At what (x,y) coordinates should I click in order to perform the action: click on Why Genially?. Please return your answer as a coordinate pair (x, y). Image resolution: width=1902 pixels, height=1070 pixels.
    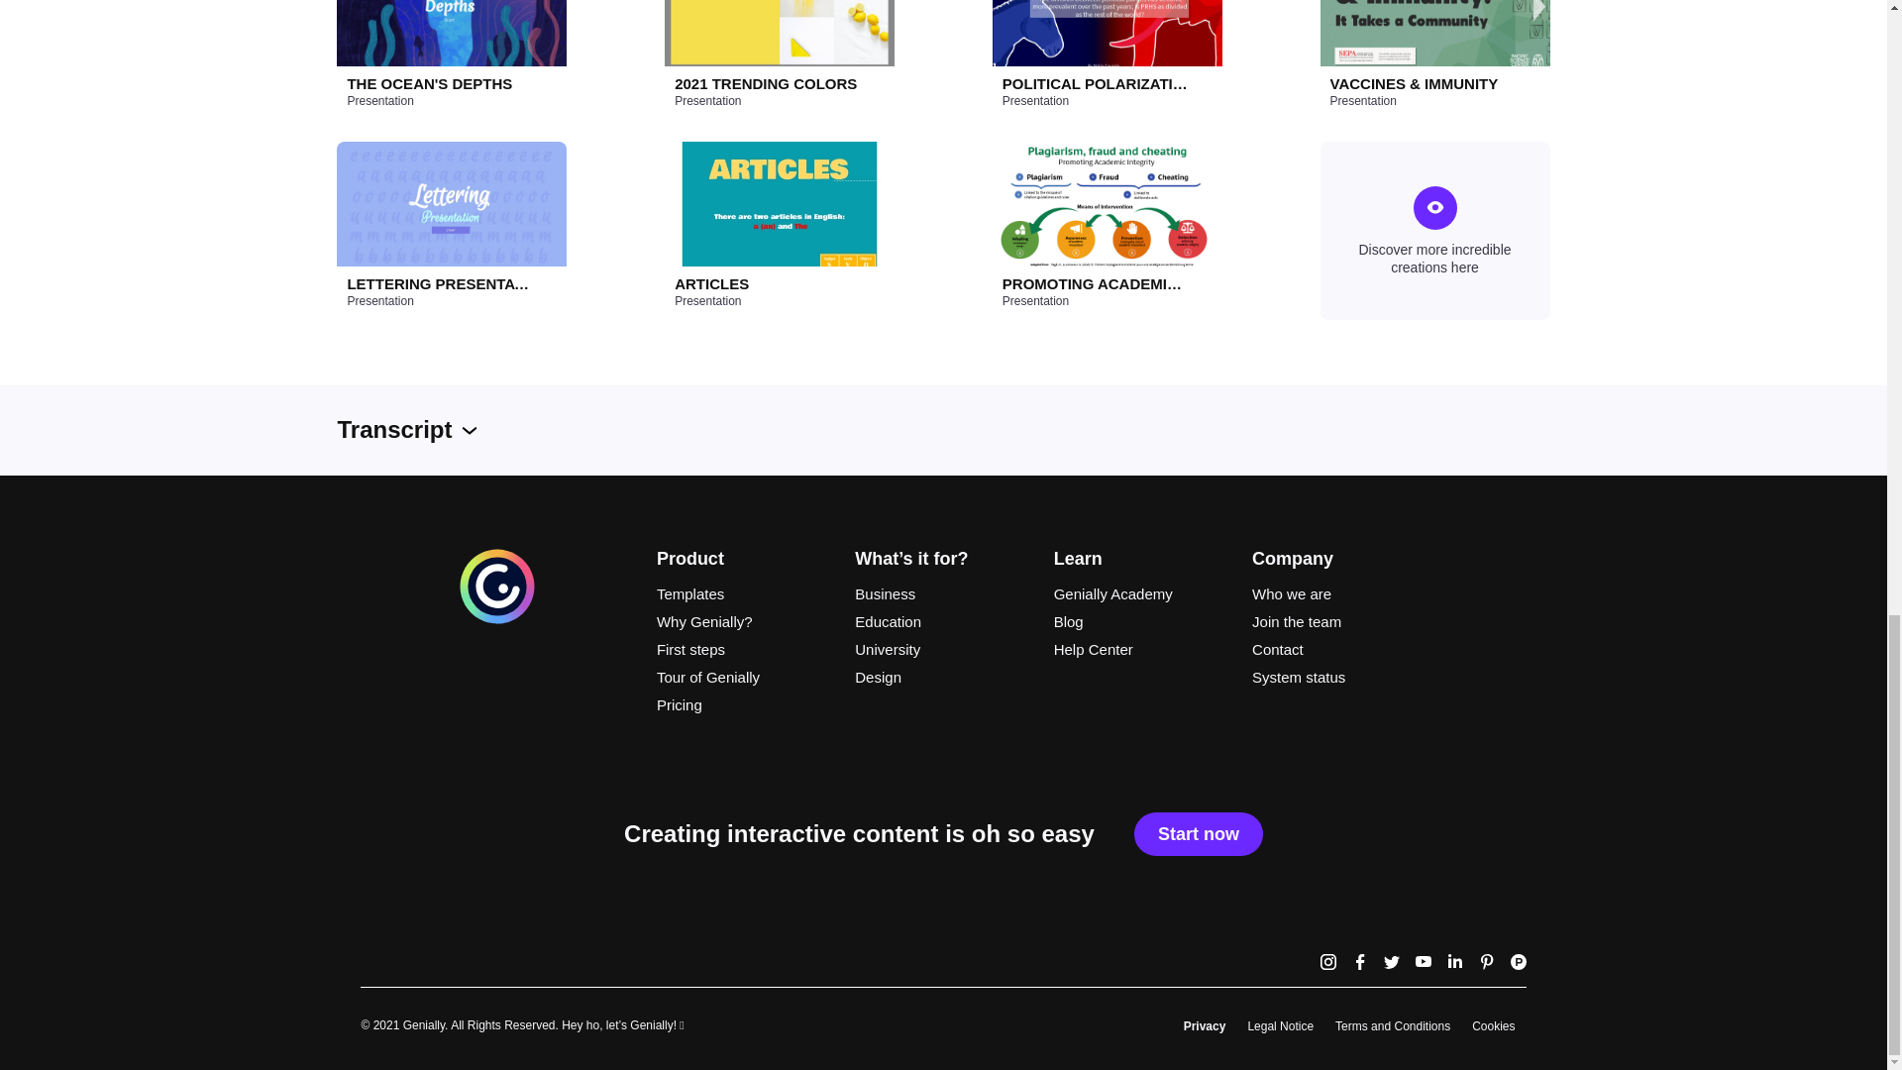
    Looking at the image, I should click on (744, 622).